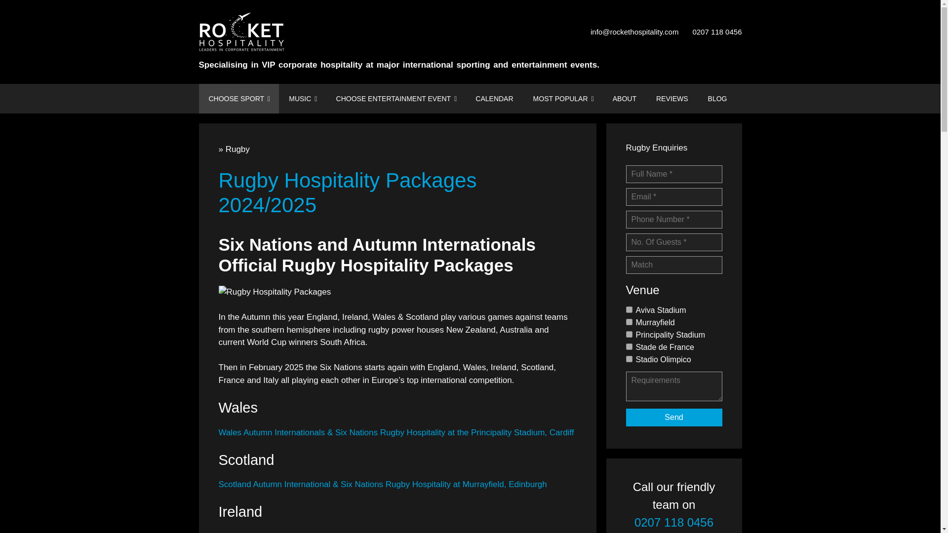 The image size is (948, 533). Describe the element at coordinates (629, 309) in the screenshot. I see `avivastadium` at that location.